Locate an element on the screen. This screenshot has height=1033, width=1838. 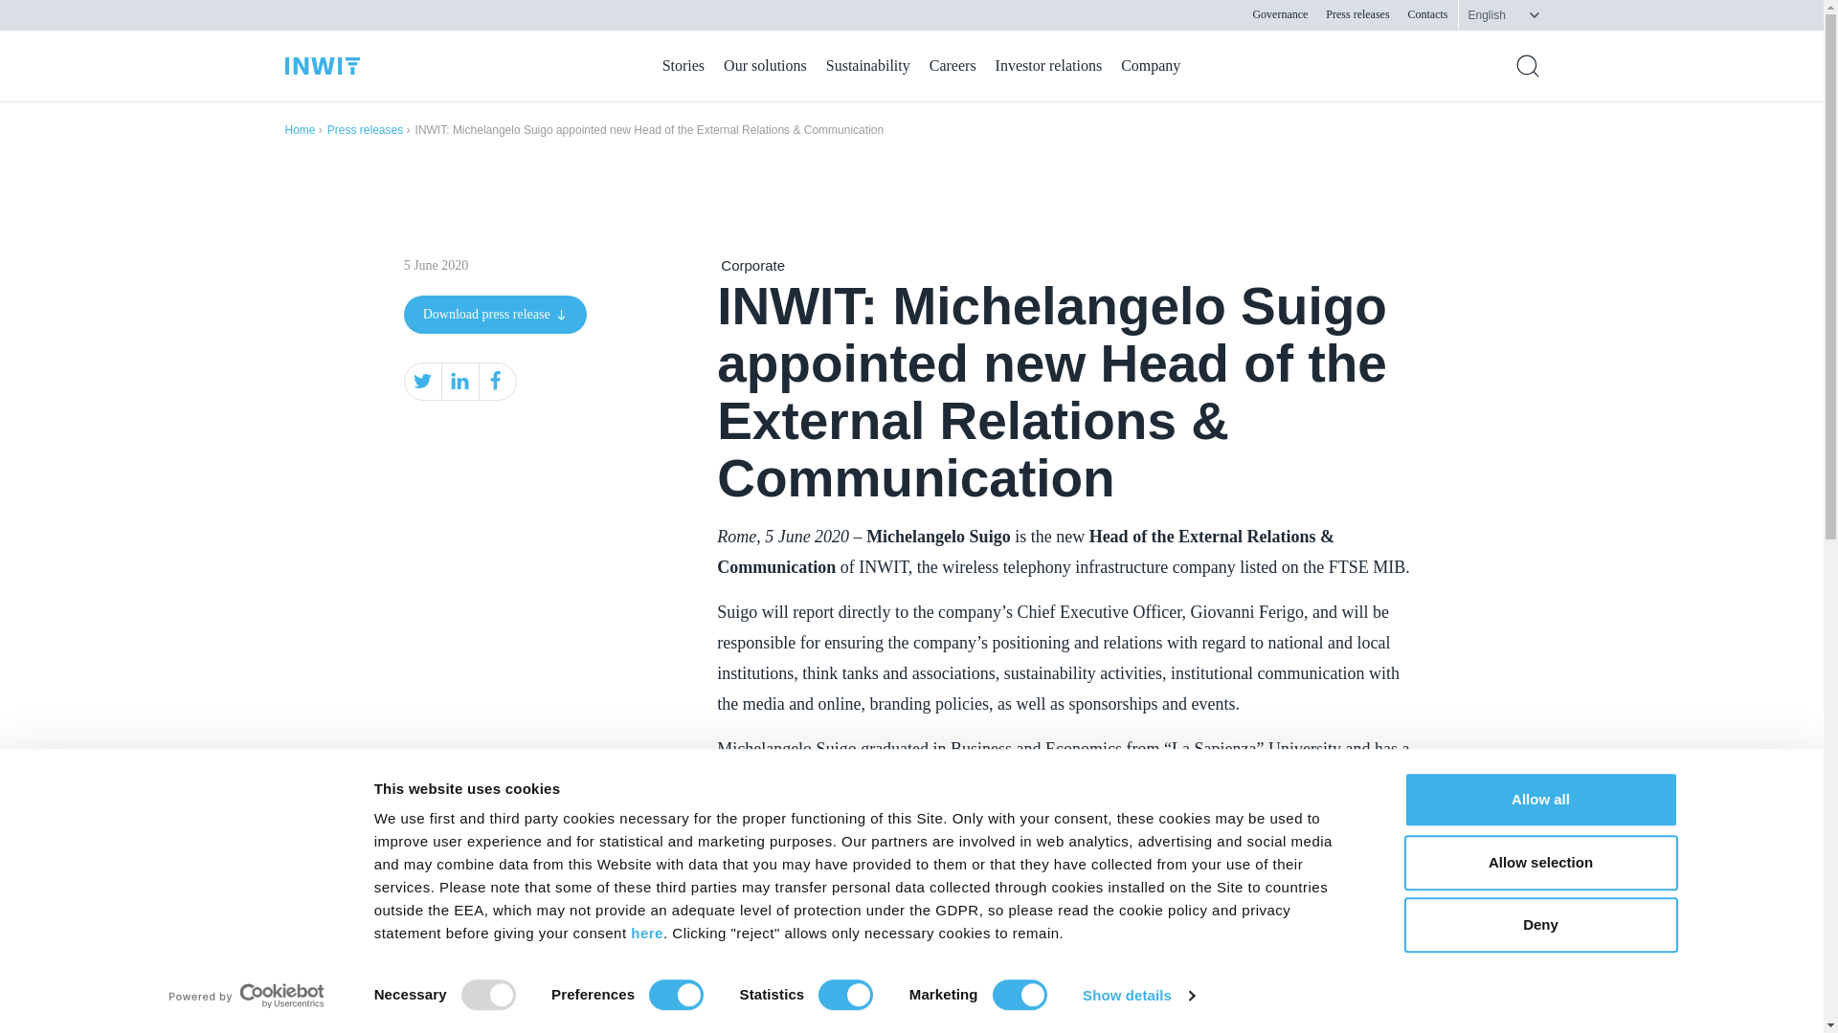
Deny is located at coordinates (1539, 924).